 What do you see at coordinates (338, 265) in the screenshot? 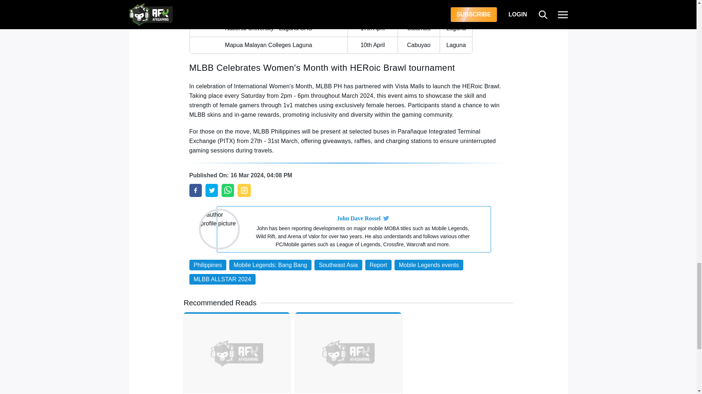
I see `Southeast Asia` at bounding box center [338, 265].